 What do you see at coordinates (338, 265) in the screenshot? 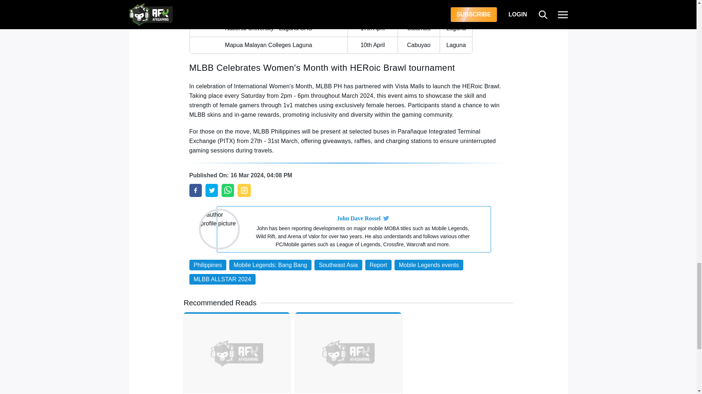
I see `Southeast Asia` at bounding box center [338, 265].